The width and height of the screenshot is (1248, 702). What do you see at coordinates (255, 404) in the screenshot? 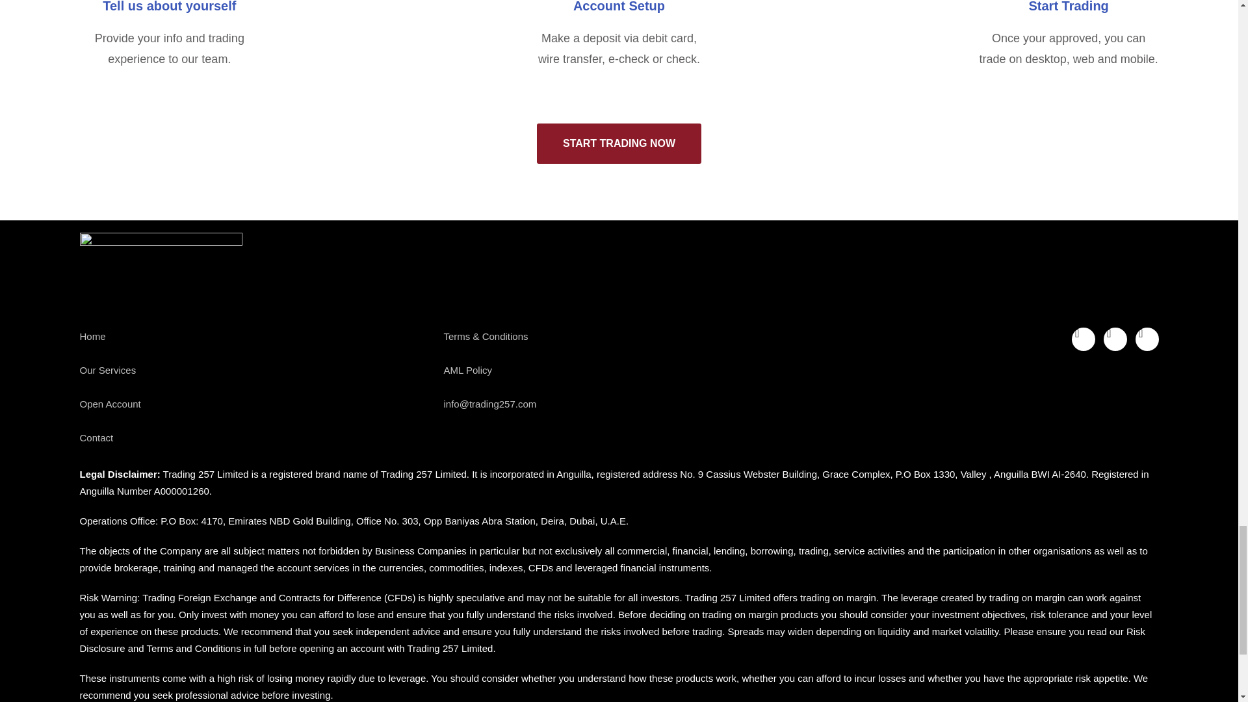
I see `Open Account` at bounding box center [255, 404].